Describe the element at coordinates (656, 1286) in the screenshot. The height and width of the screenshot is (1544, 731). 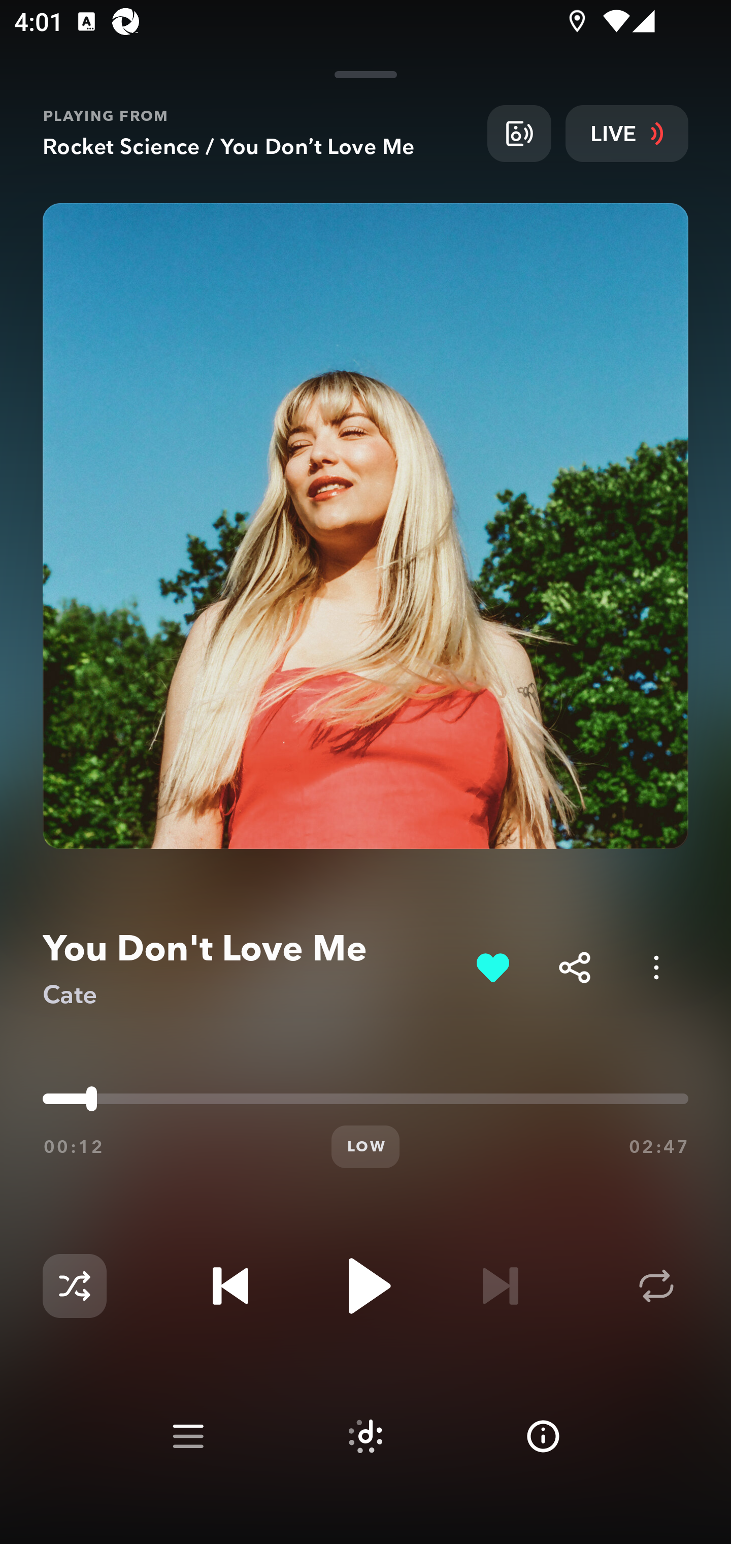
I see `Repeat Off` at that location.